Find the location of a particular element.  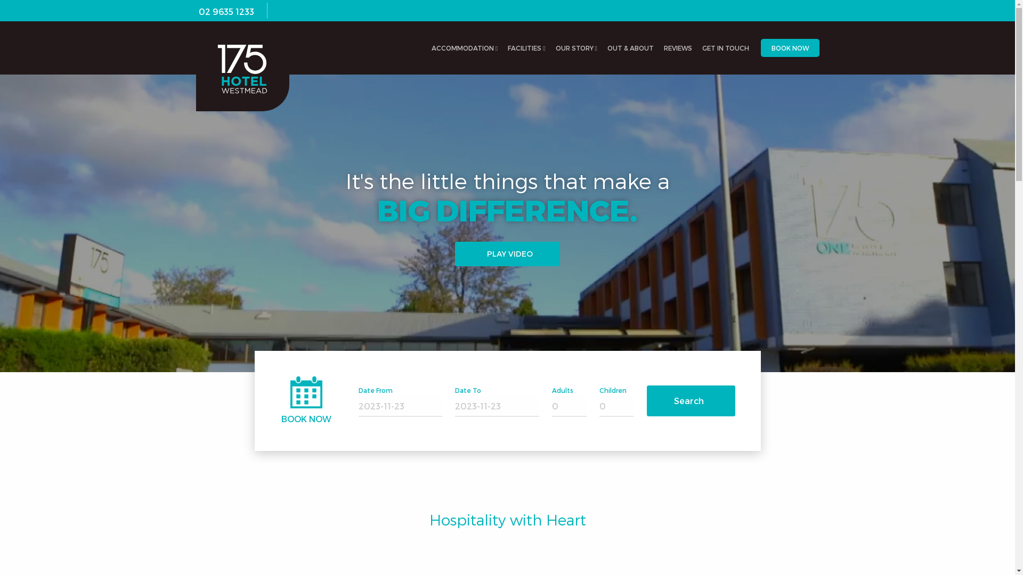

BOOK NOW is located at coordinates (790, 47).